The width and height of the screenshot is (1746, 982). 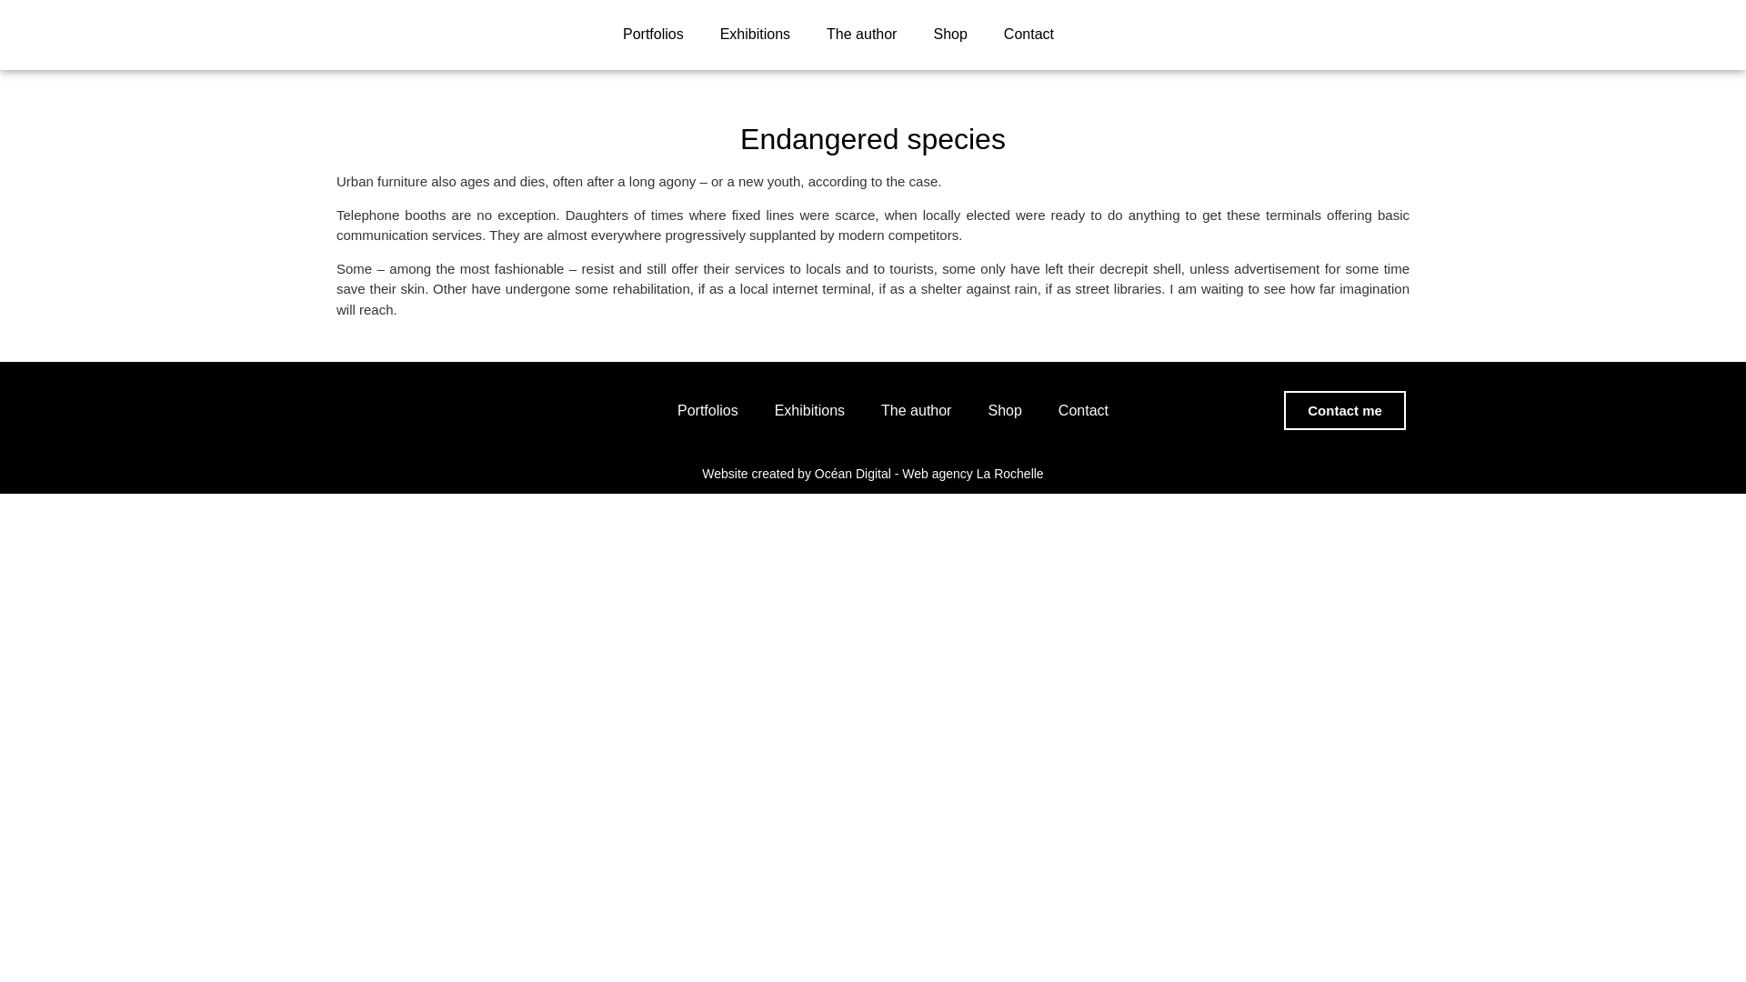 What do you see at coordinates (861, 35) in the screenshot?
I see `The author` at bounding box center [861, 35].